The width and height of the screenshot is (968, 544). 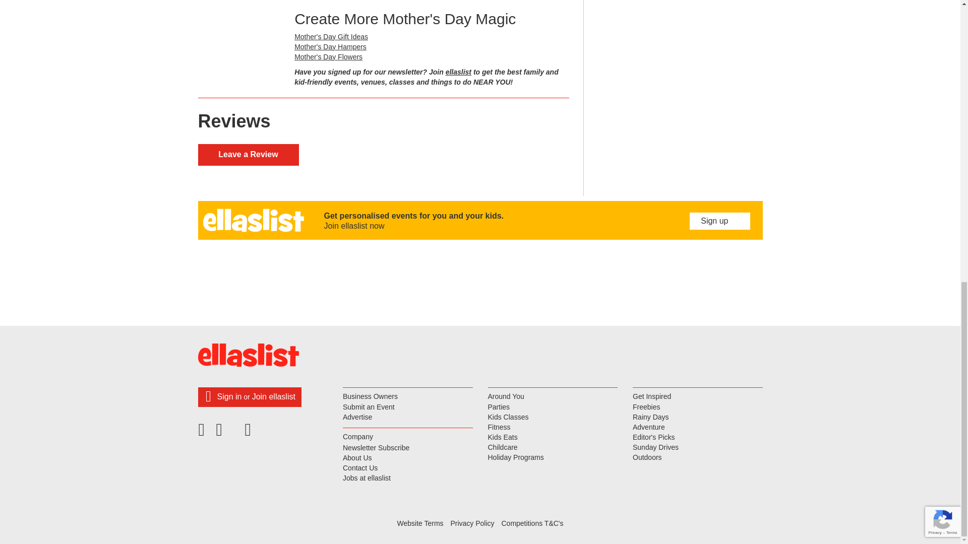 What do you see at coordinates (229, 396) in the screenshot?
I see `Sign in` at bounding box center [229, 396].